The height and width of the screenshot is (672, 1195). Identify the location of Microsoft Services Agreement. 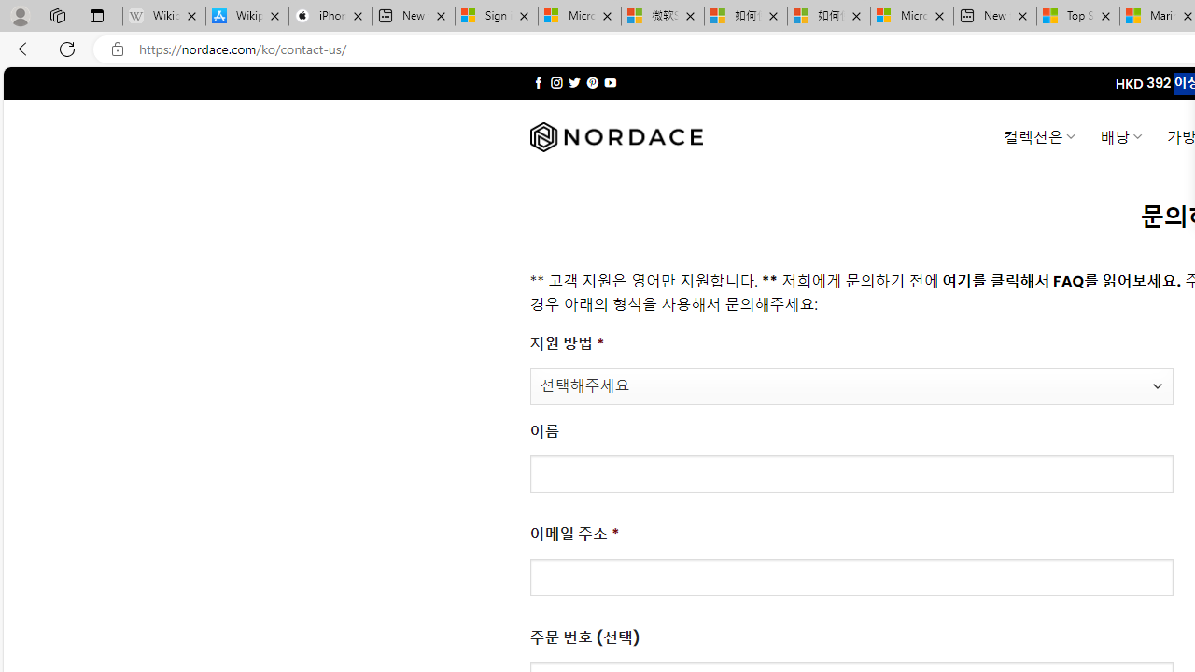
(580, 17).